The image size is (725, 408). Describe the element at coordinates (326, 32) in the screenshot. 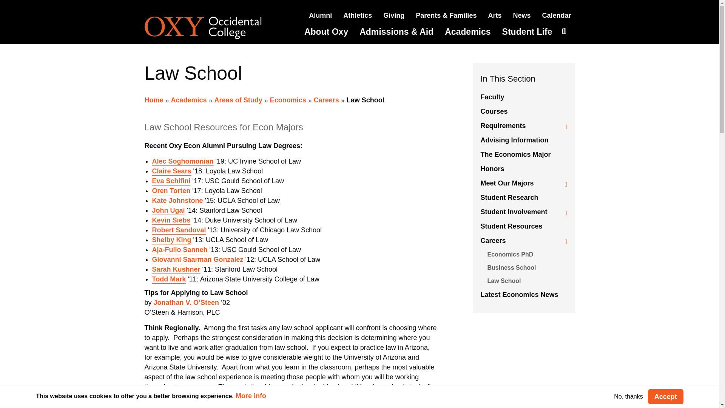

I see `About Oxy` at that location.